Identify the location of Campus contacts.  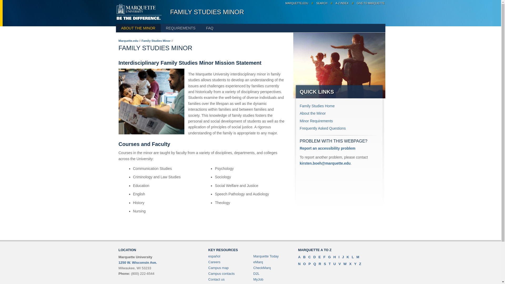
(221, 273).